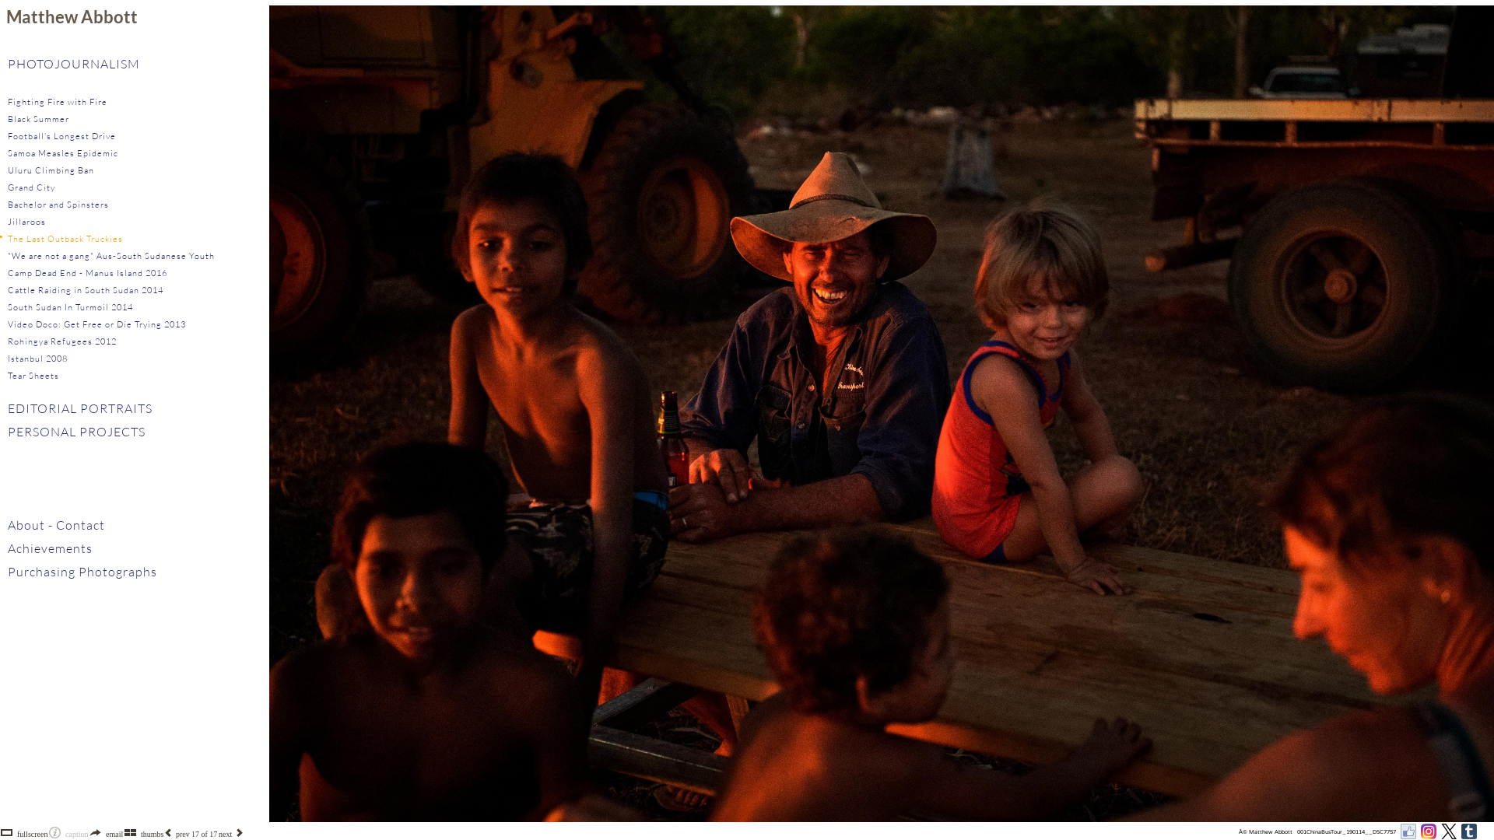 Image resolution: width=1494 pixels, height=840 pixels. Describe the element at coordinates (51, 170) in the screenshot. I see `Uluru Climbing Ban` at that location.